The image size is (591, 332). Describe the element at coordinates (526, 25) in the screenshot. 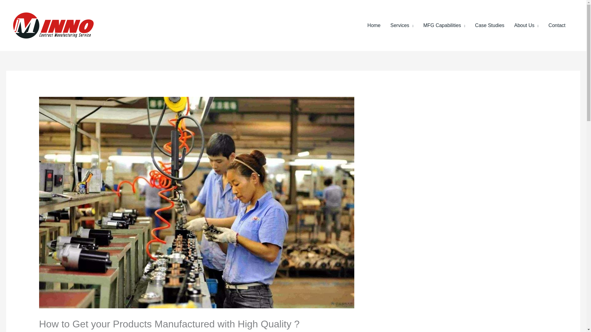

I see `About Us` at that location.